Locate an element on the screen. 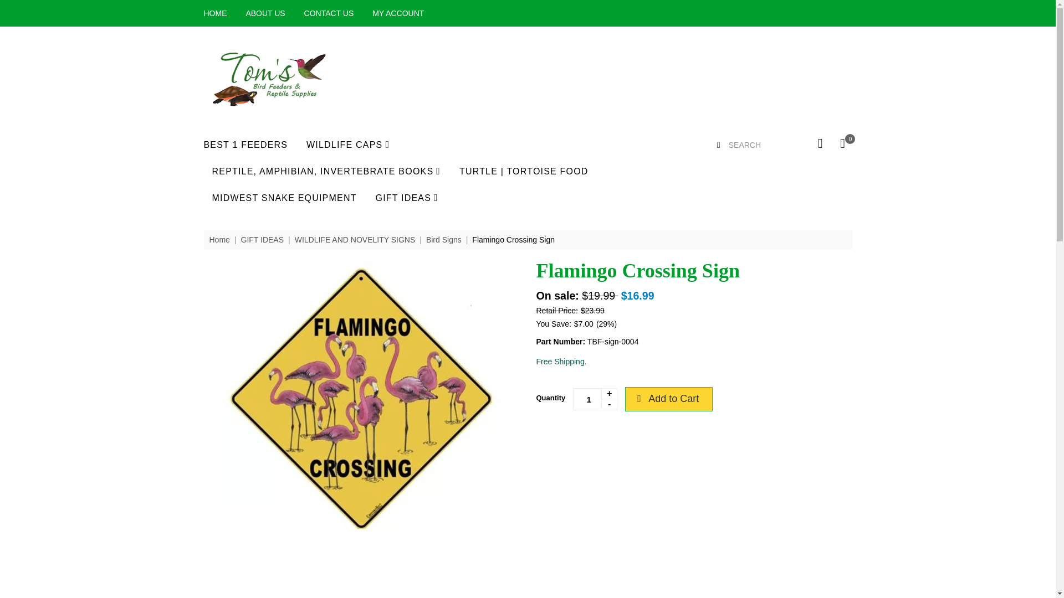 The width and height of the screenshot is (1064, 598). home is located at coordinates (269, 80).